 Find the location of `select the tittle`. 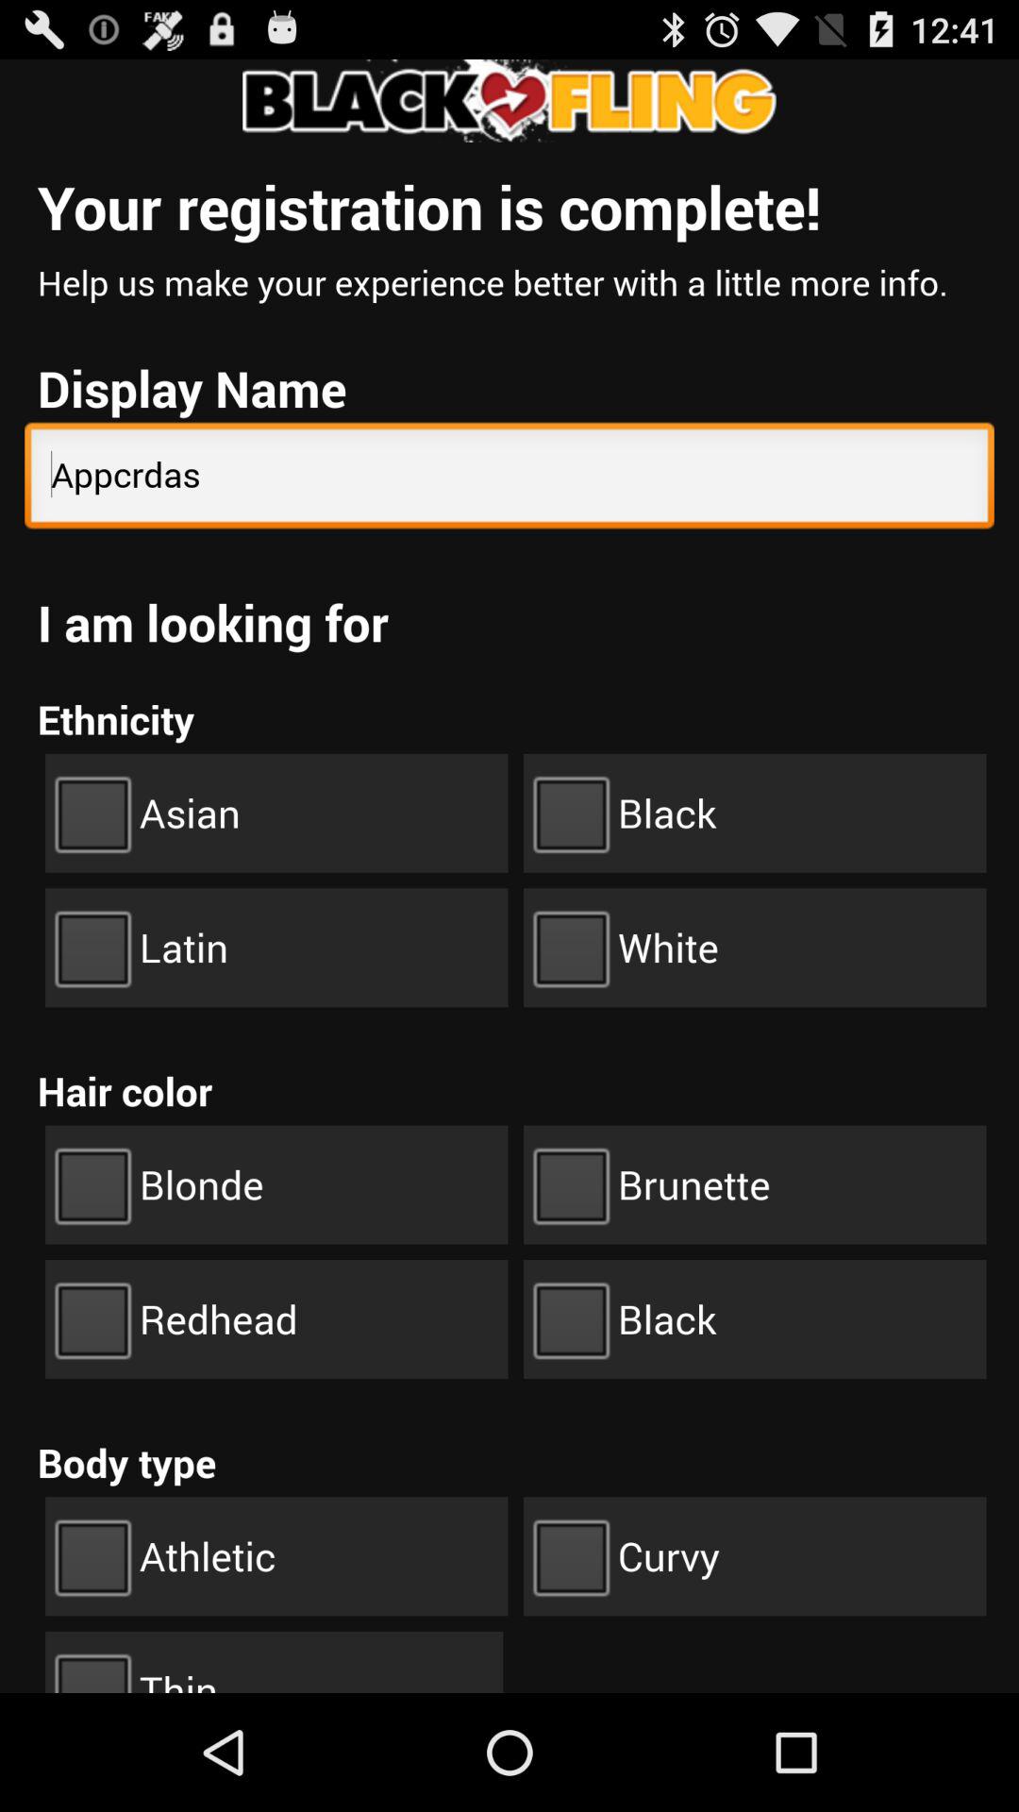

select the tittle is located at coordinates (509, 101).